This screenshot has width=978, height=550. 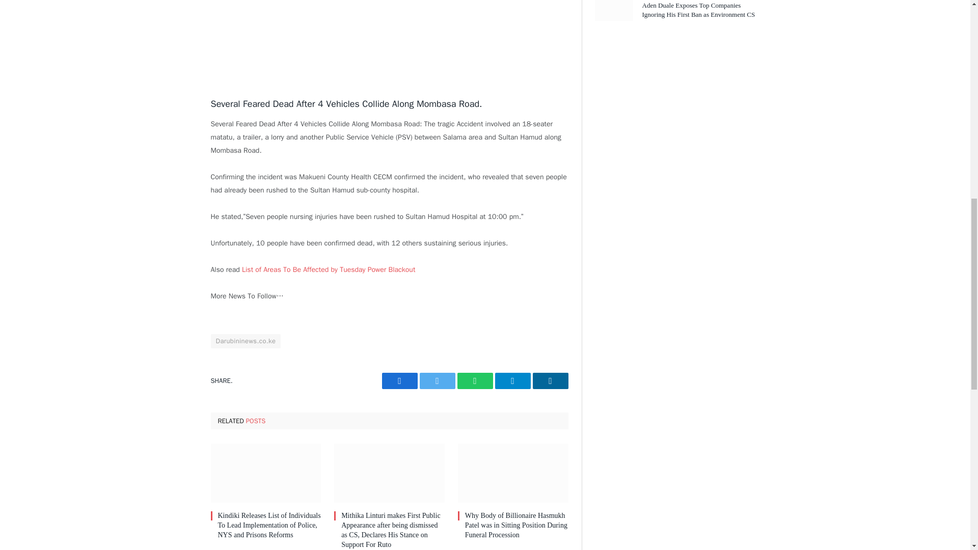 What do you see at coordinates (512, 381) in the screenshot?
I see `Telegram` at bounding box center [512, 381].